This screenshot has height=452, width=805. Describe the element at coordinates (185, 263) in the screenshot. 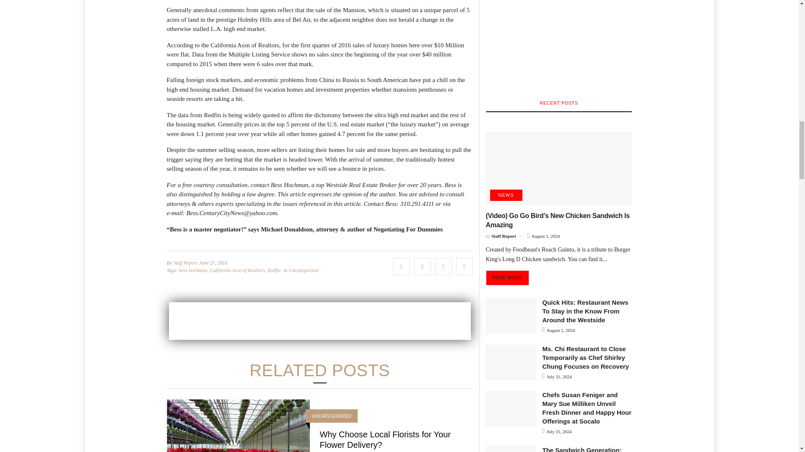

I see `Staff Report` at that location.